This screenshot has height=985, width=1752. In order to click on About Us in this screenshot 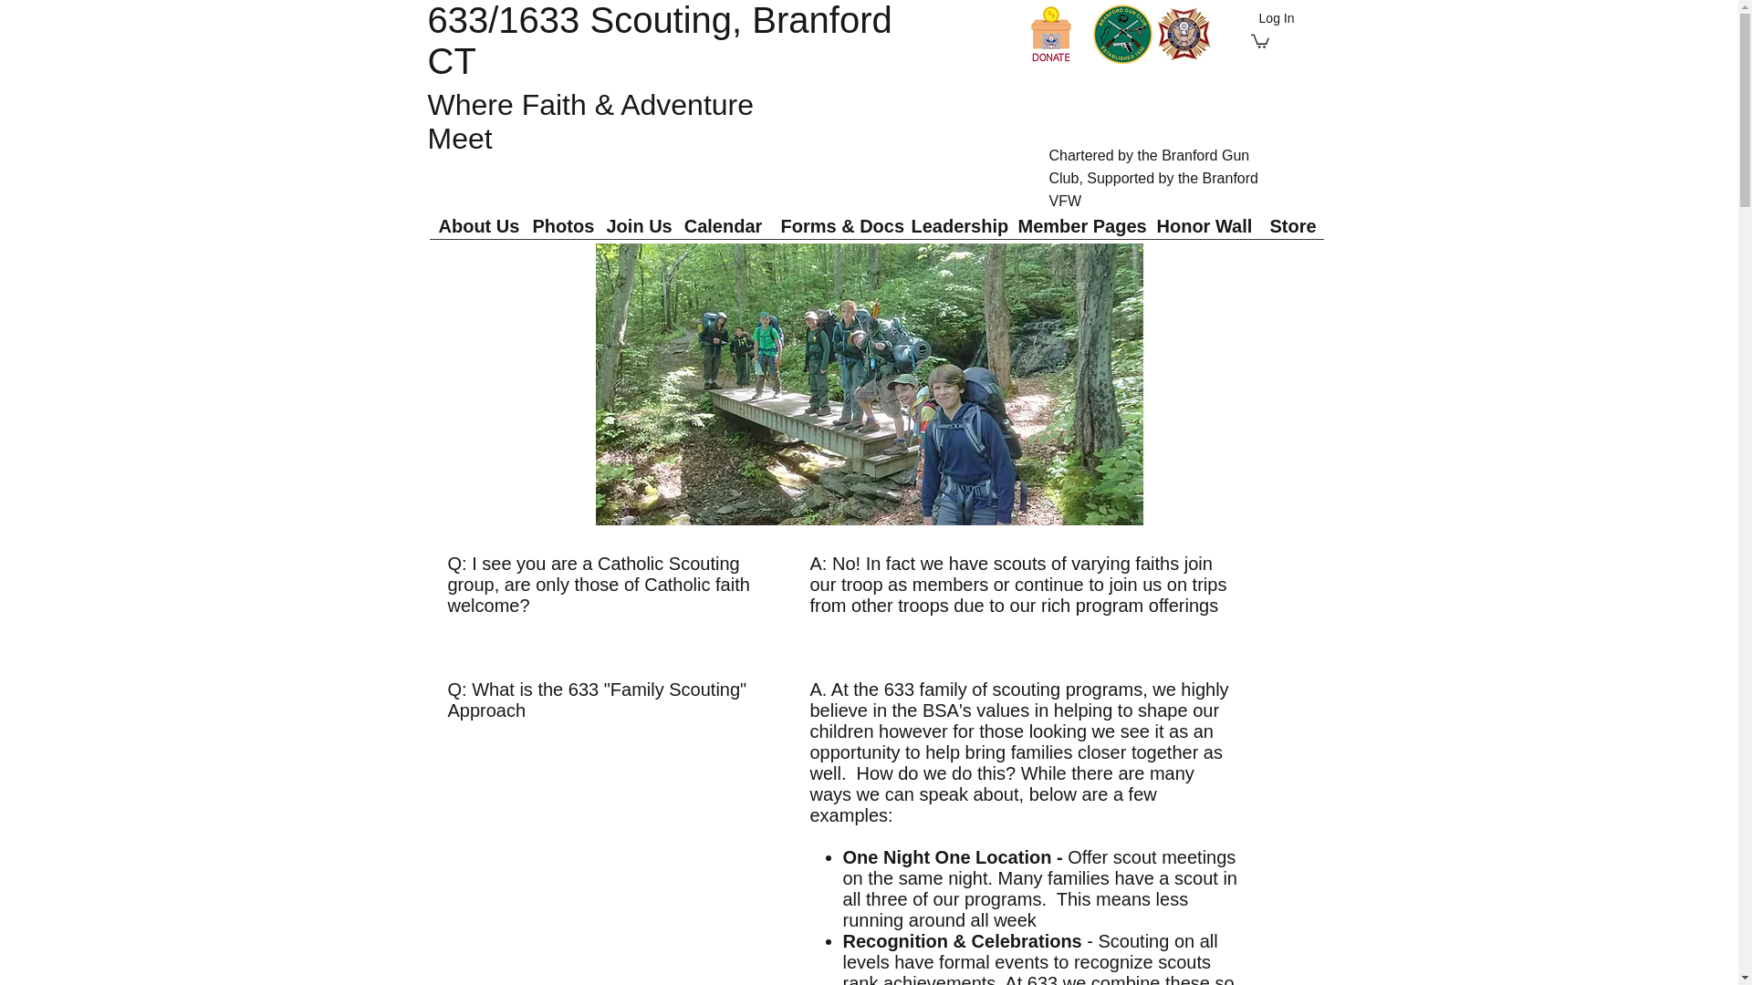, I will do `click(475, 226)`.